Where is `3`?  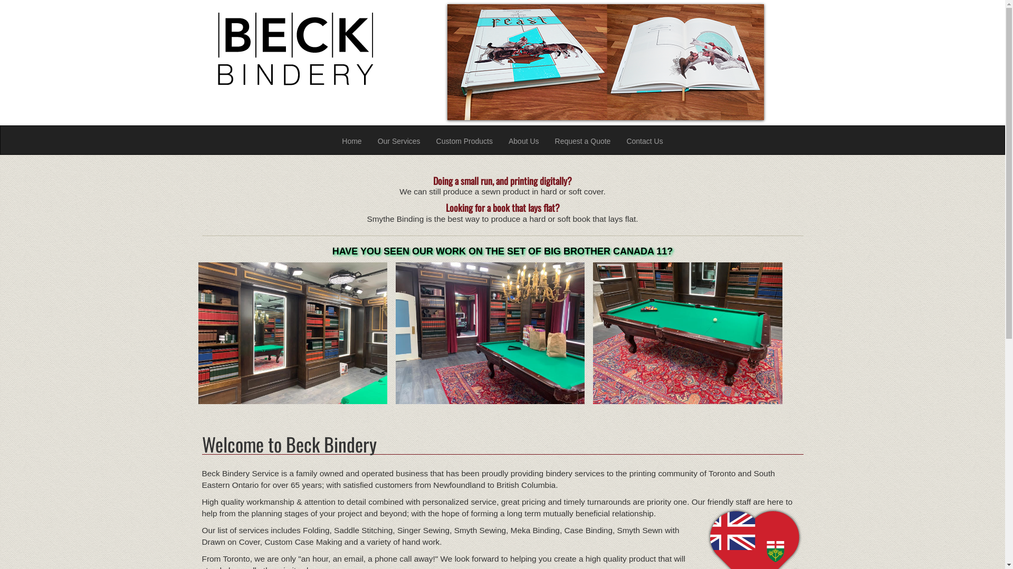 3 is located at coordinates (594, 15).